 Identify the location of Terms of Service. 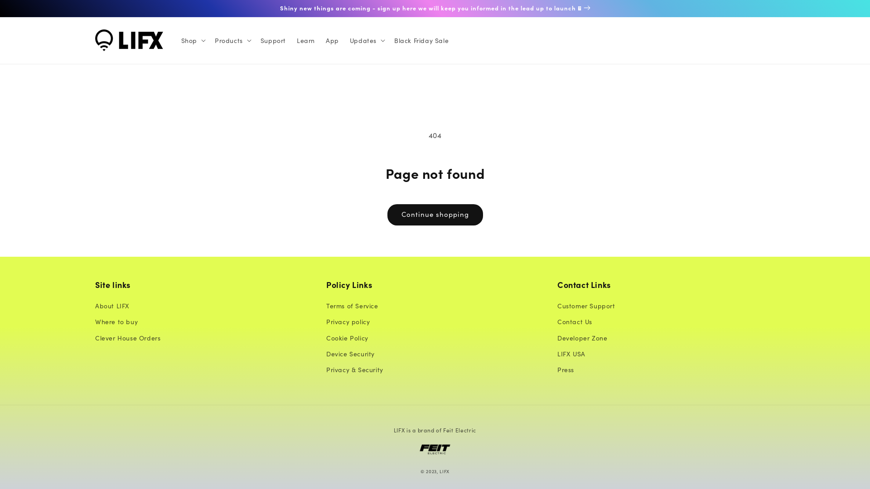
(353, 307).